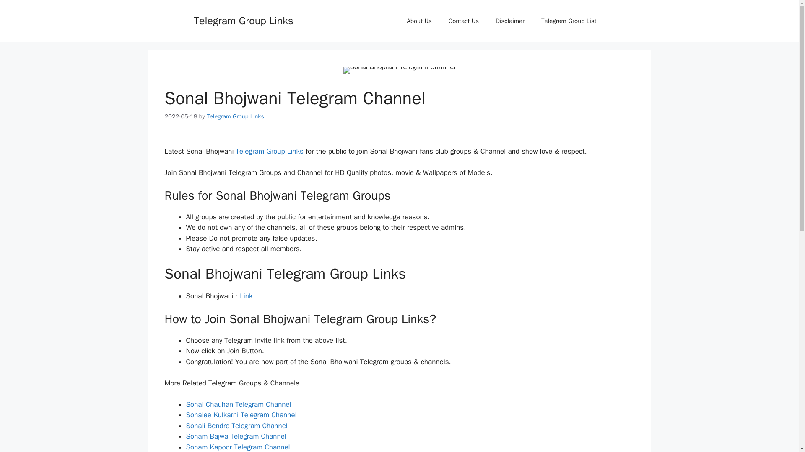 The height and width of the screenshot is (452, 805). Describe the element at coordinates (235, 116) in the screenshot. I see `Telegram Group Links` at that location.